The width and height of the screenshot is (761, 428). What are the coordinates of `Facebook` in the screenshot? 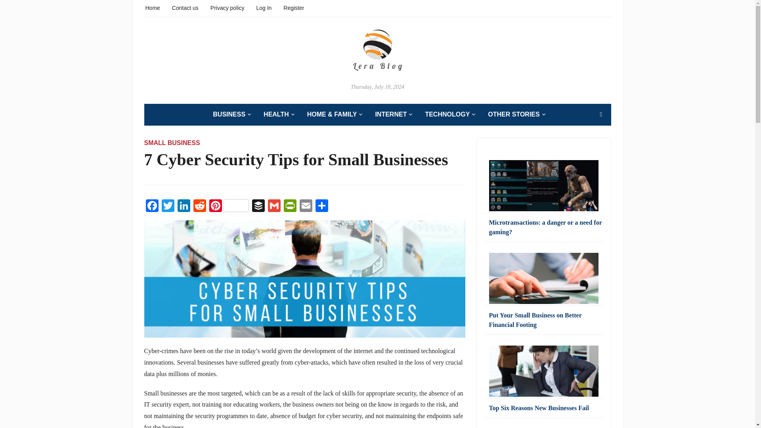 It's located at (152, 207).